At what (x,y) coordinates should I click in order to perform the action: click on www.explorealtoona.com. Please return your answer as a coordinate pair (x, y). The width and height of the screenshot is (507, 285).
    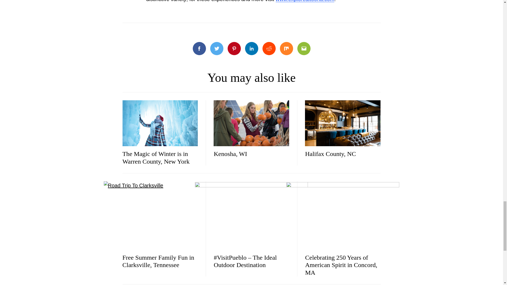
    Looking at the image, I should click on (305, 1).